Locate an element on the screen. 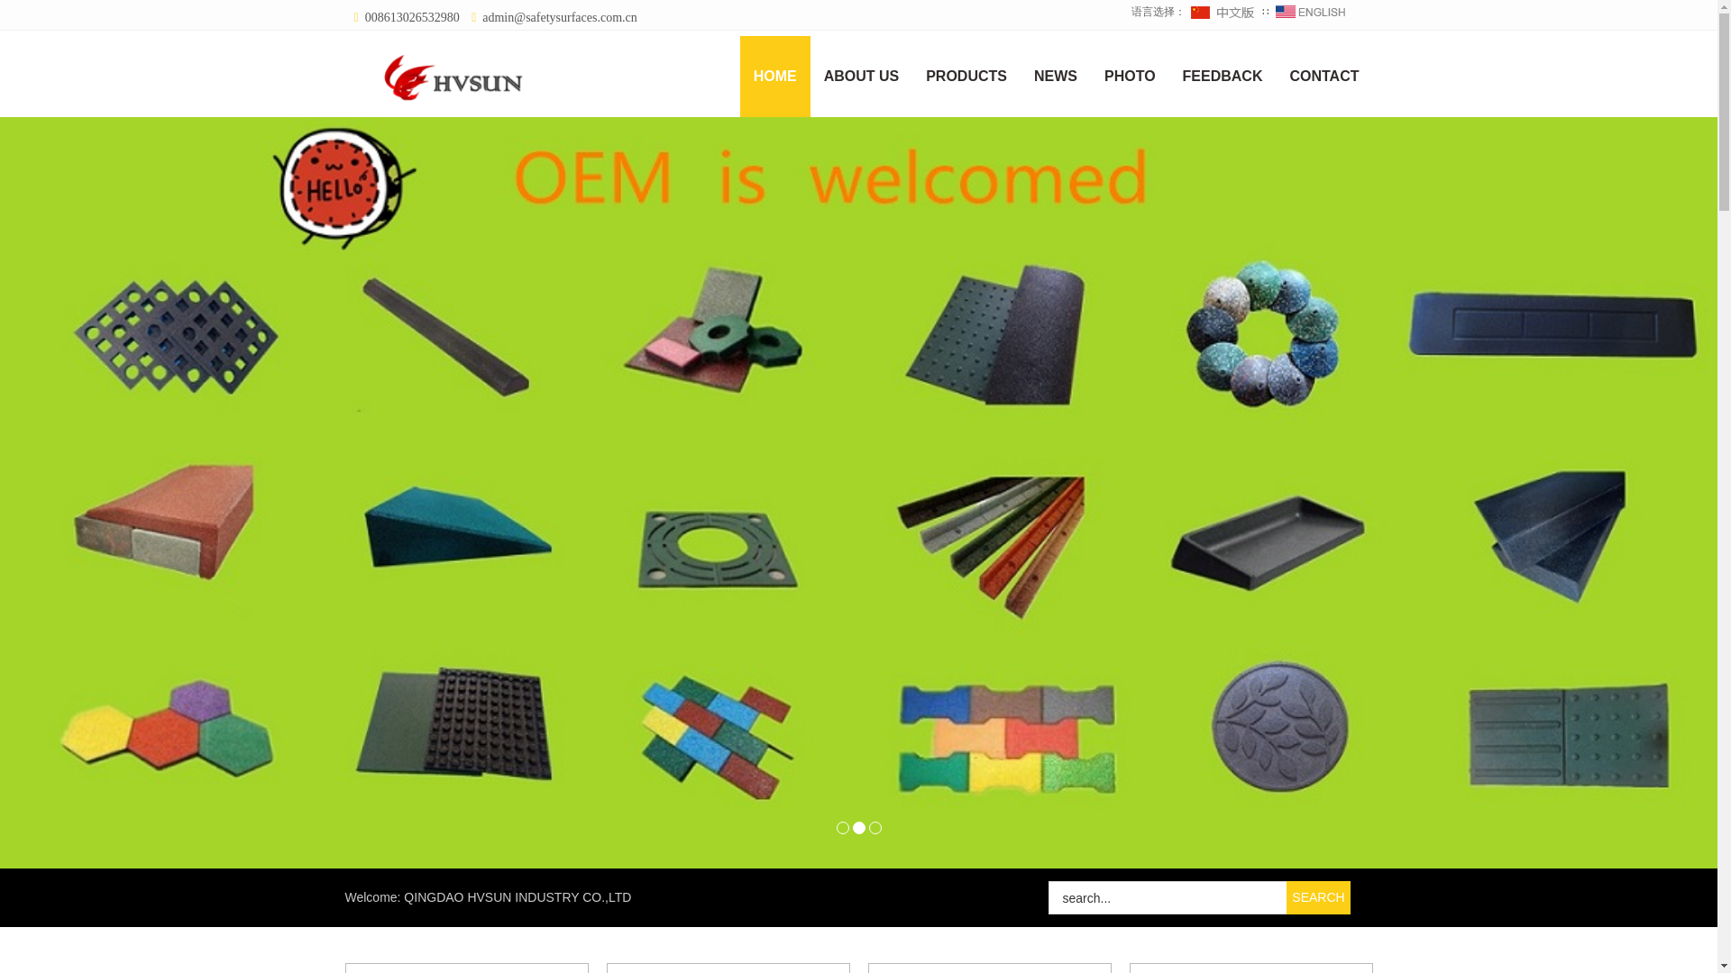 This screenshot has width=1731, height=973. FEEDBACK is located at coordinates (1223, 76).